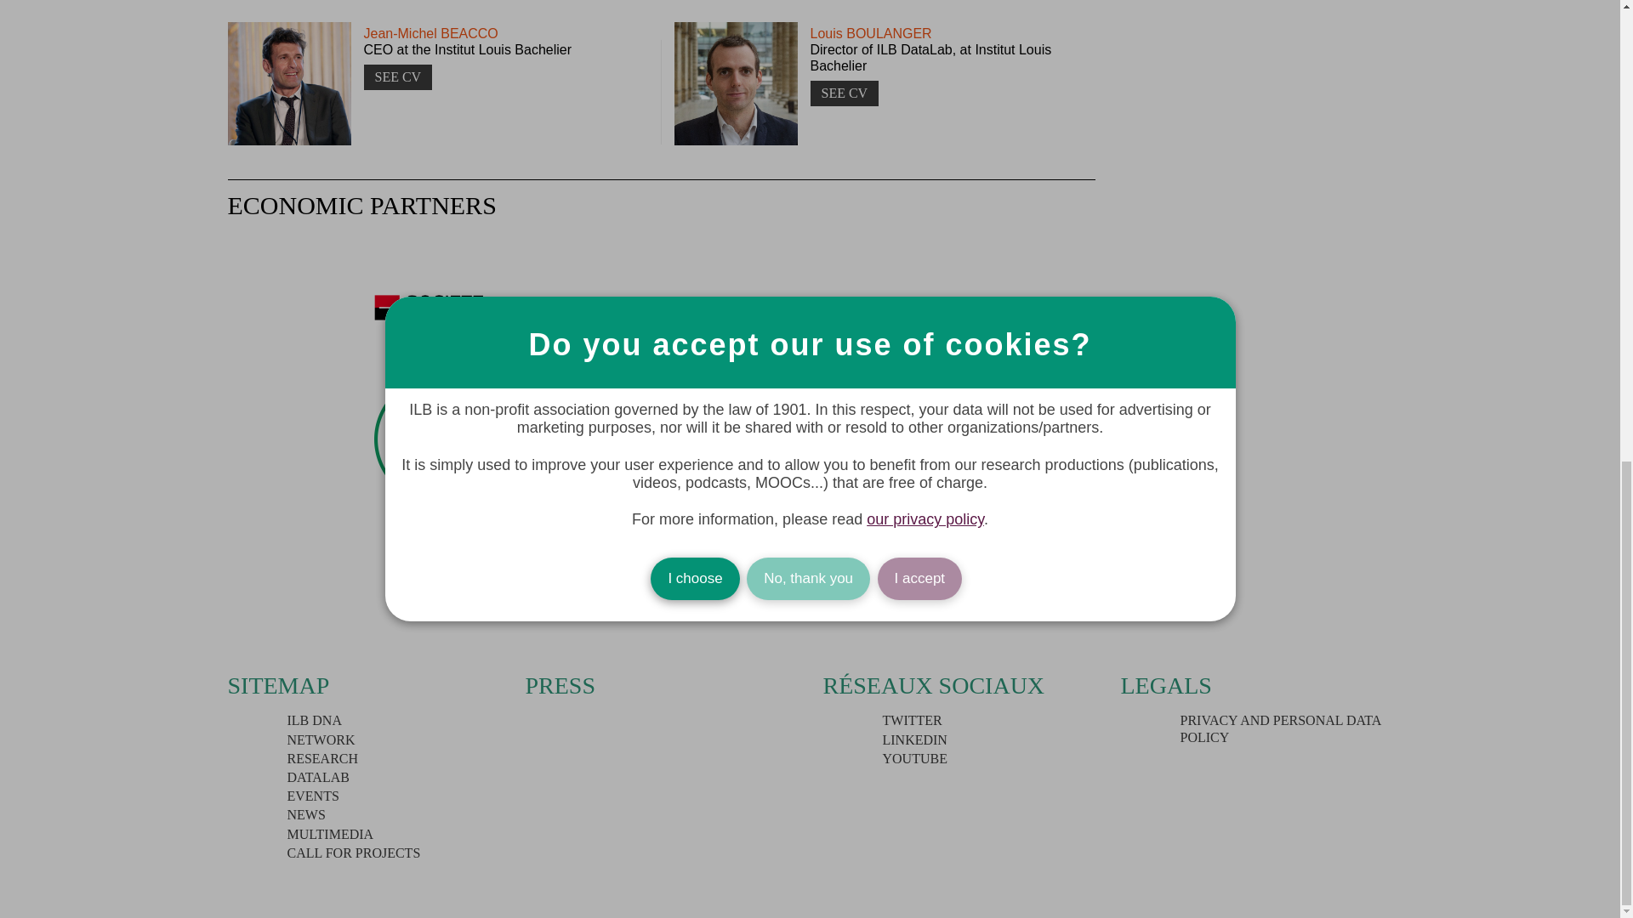 This screenshot has height=918, width=1633. What do you see at coordinates (844, 93) in the screenshot?
I see `See CV` at bounding box center [844, 93].